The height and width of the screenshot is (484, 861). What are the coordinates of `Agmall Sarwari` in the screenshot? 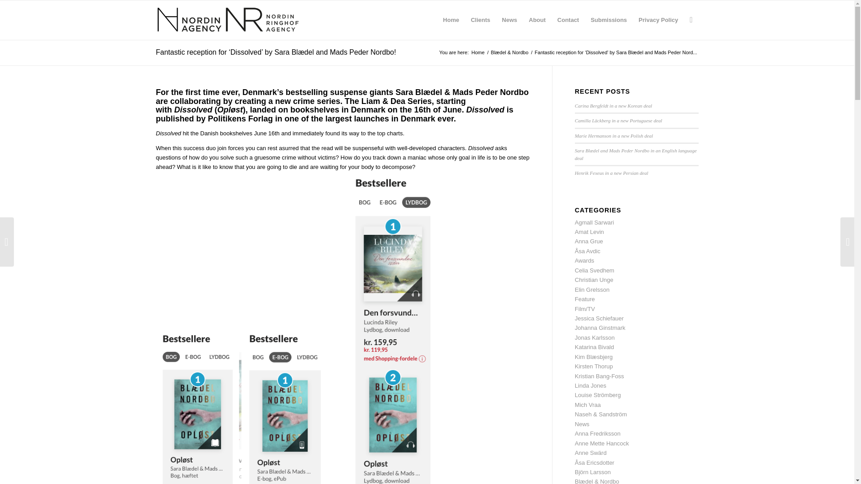 It's located at (594, 222).